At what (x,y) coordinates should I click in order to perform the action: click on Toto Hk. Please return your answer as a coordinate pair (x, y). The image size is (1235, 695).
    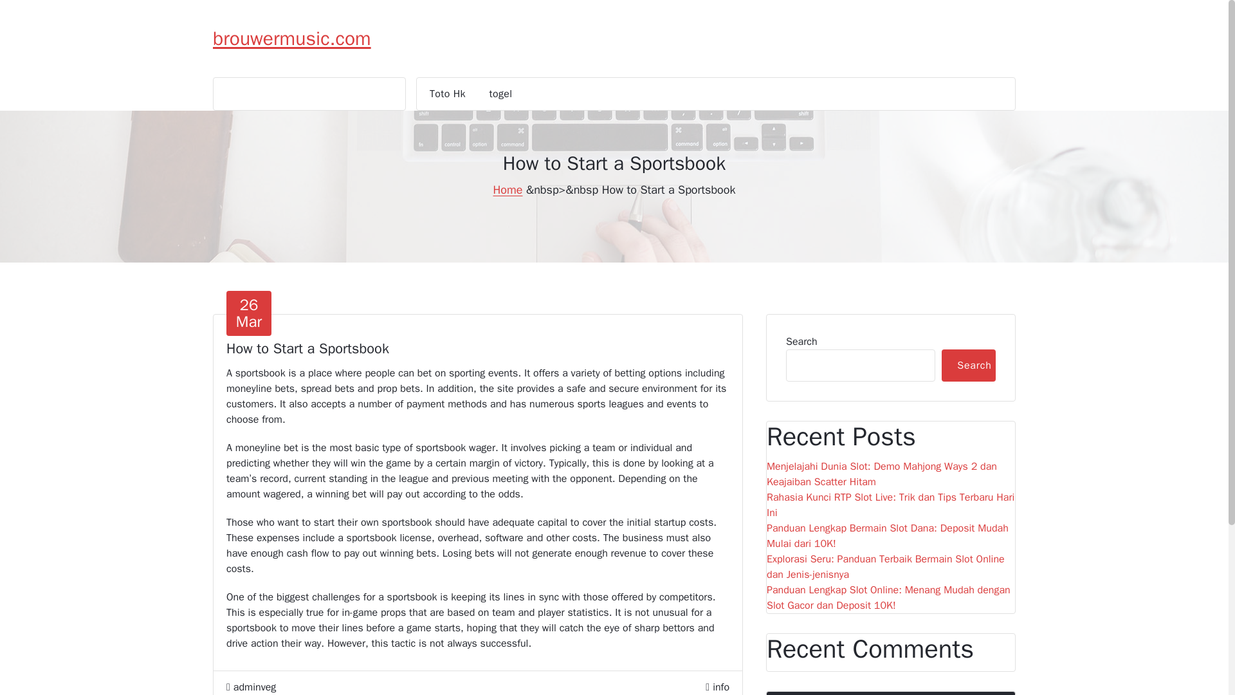
    Looking at the image, I should click on (448, 93).